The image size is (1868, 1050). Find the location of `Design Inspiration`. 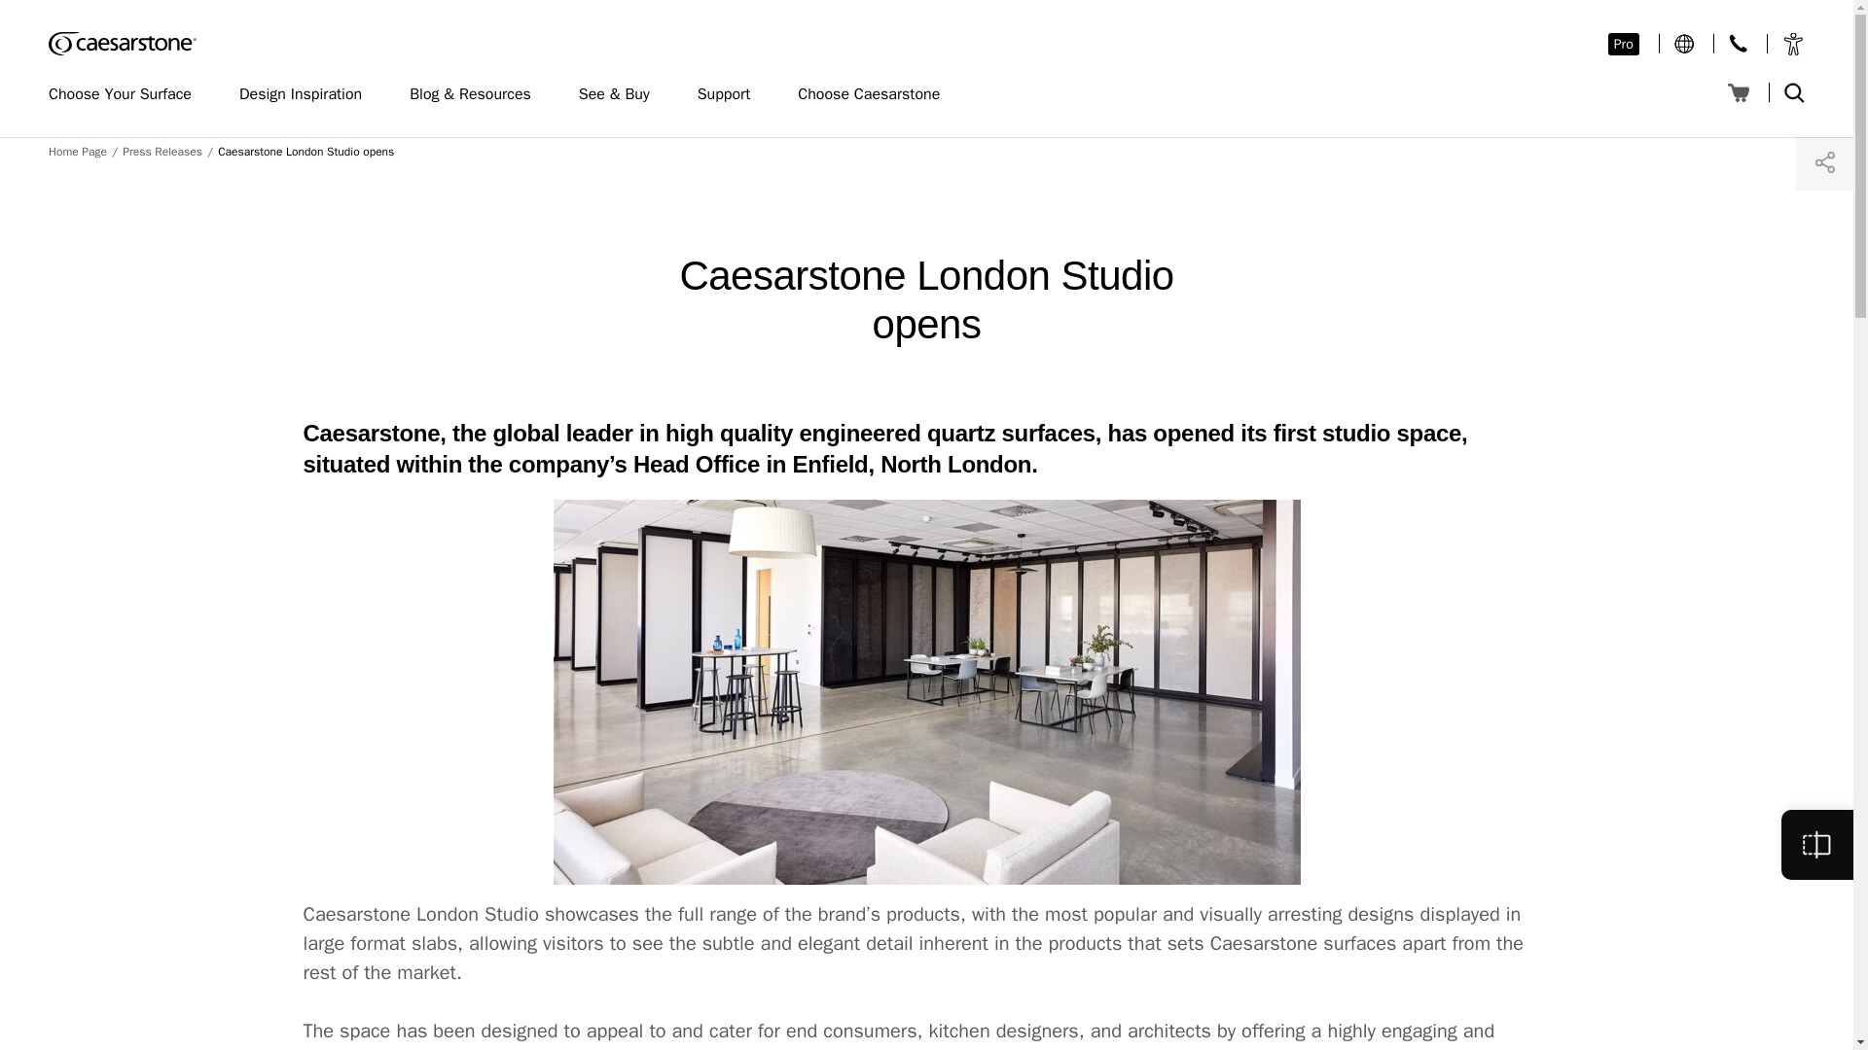

Design Inspiration is located at coordinates (309, 94).